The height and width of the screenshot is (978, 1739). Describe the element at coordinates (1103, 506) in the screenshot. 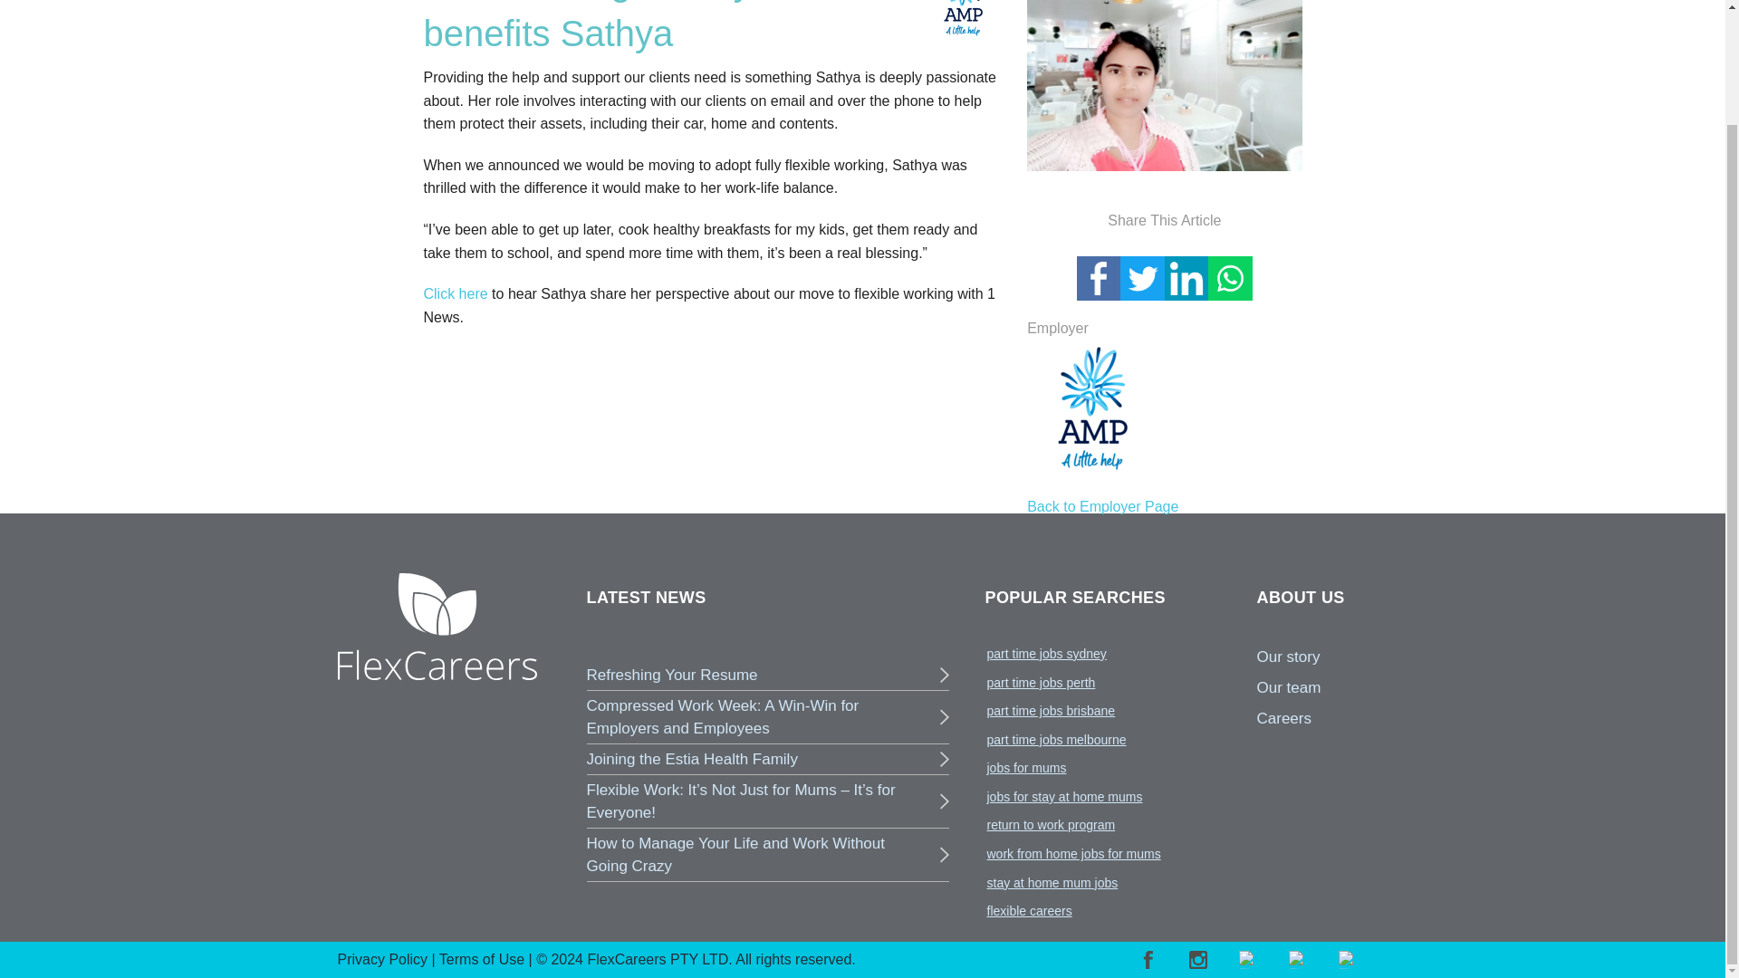

I see `Back to Employer Page` at that location.